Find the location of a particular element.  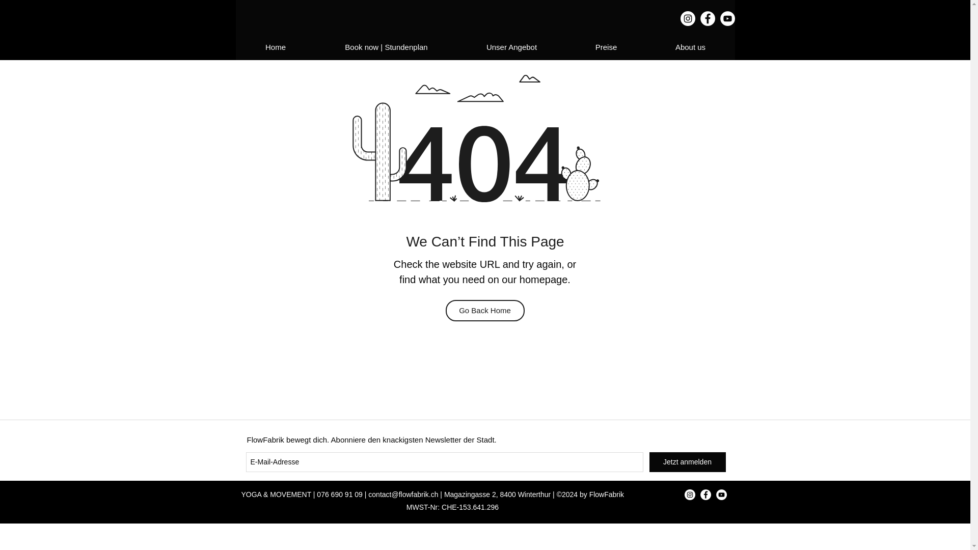

Jetzt anmelden is located at coordinates (687, 461).